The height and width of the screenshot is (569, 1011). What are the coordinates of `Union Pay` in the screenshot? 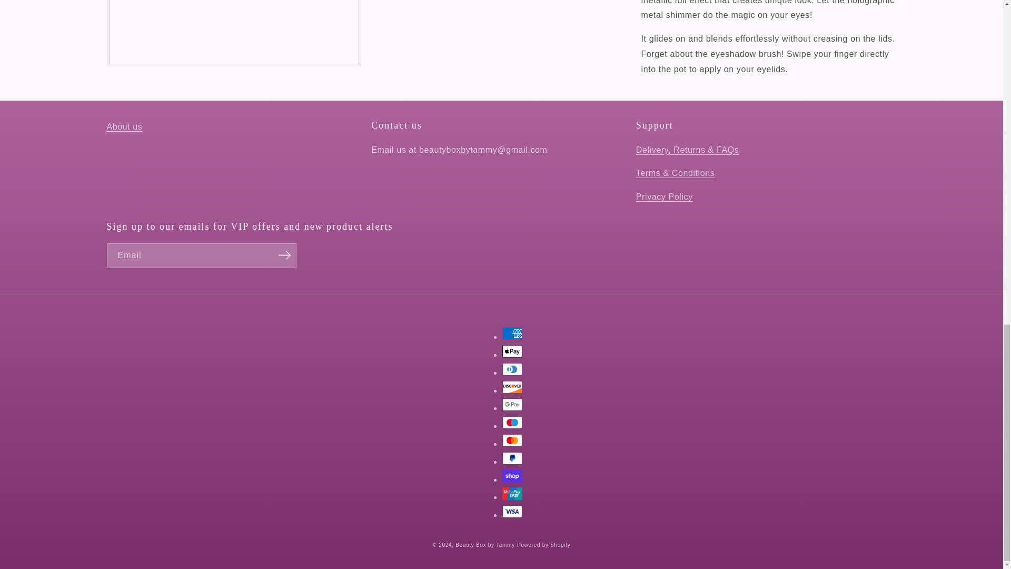 It's located at (512, 493).